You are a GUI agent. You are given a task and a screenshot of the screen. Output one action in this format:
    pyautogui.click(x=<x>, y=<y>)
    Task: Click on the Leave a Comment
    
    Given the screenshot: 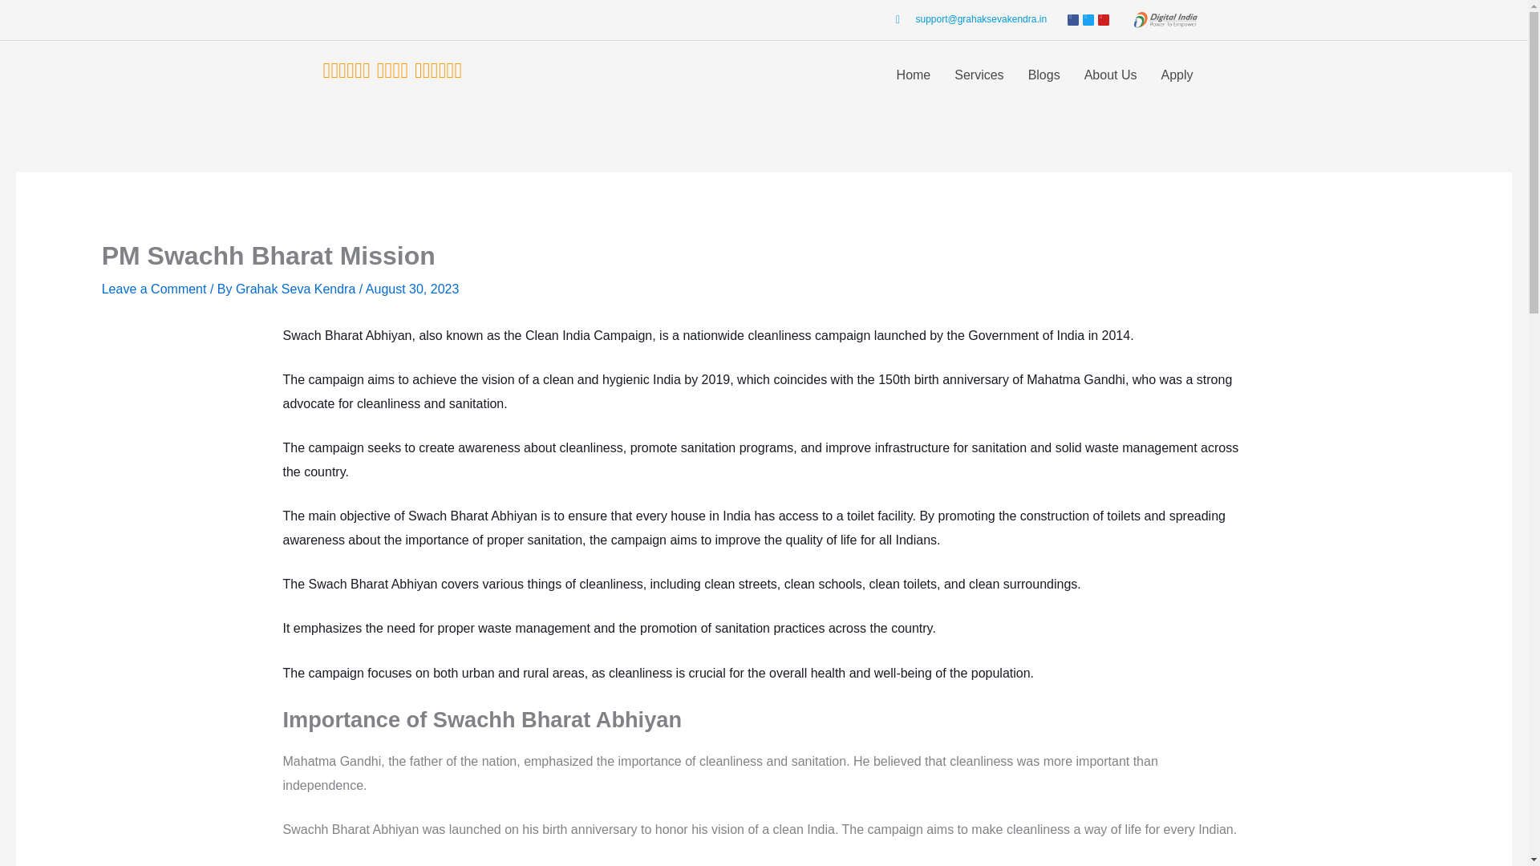 What is the action you would take?
    pyautogui.click(x=154, y=289)
    